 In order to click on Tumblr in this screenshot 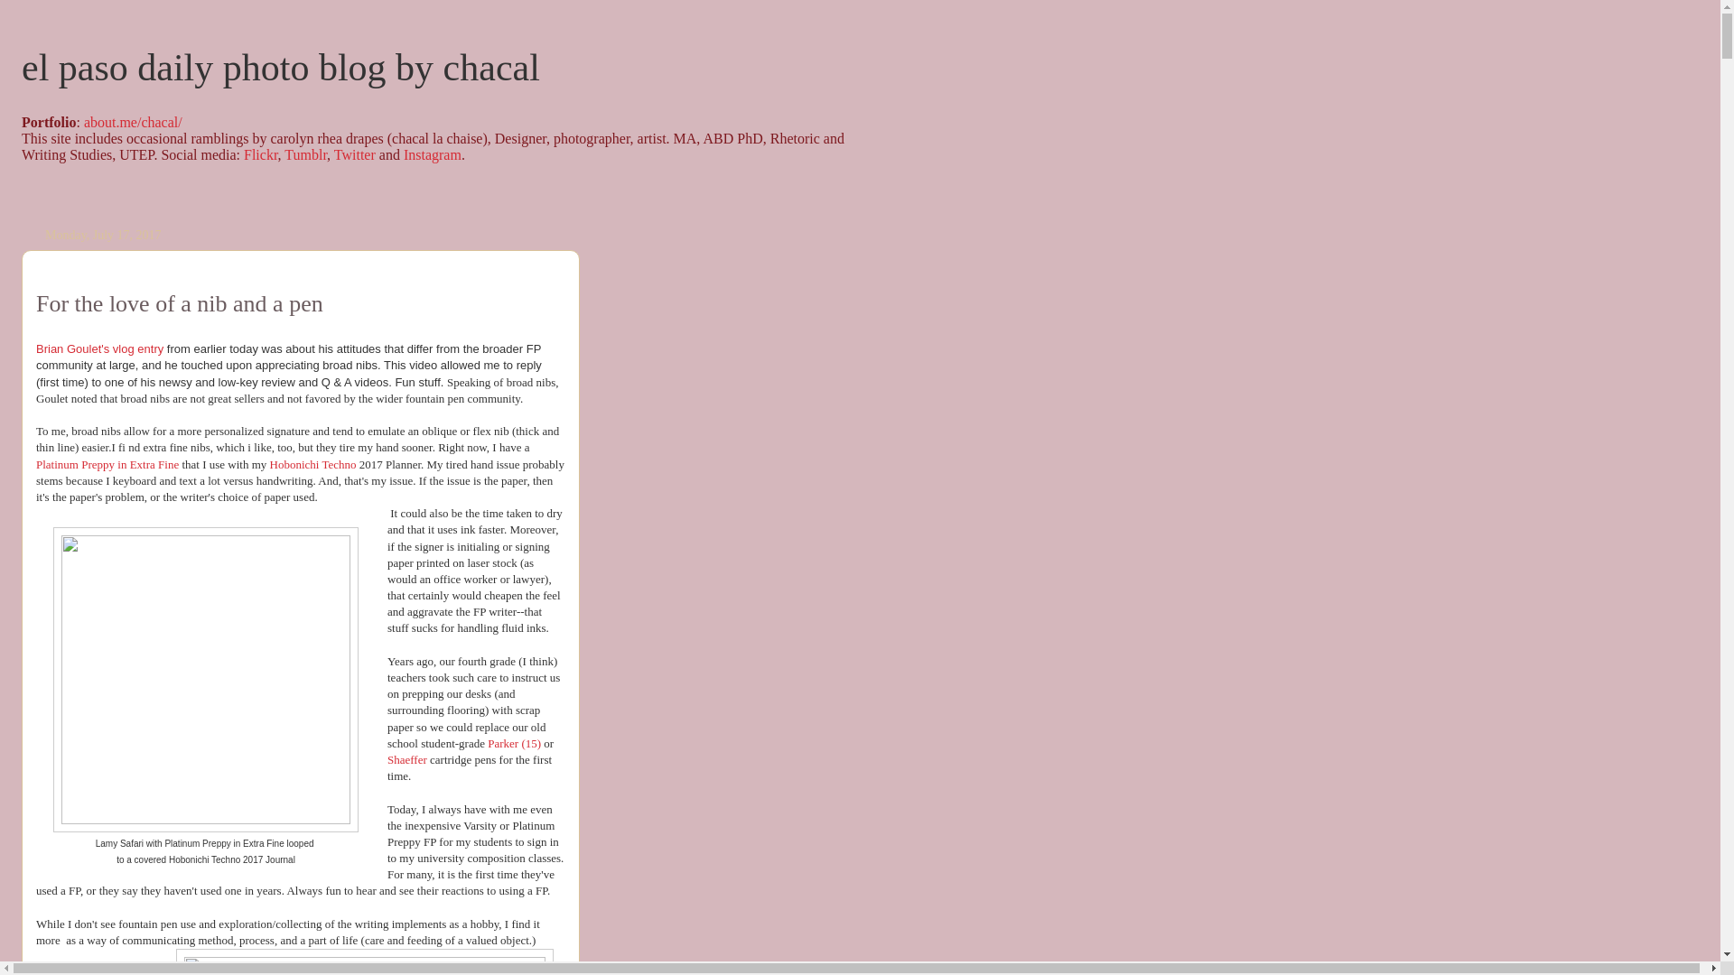, I will do `click(305, 155)`.